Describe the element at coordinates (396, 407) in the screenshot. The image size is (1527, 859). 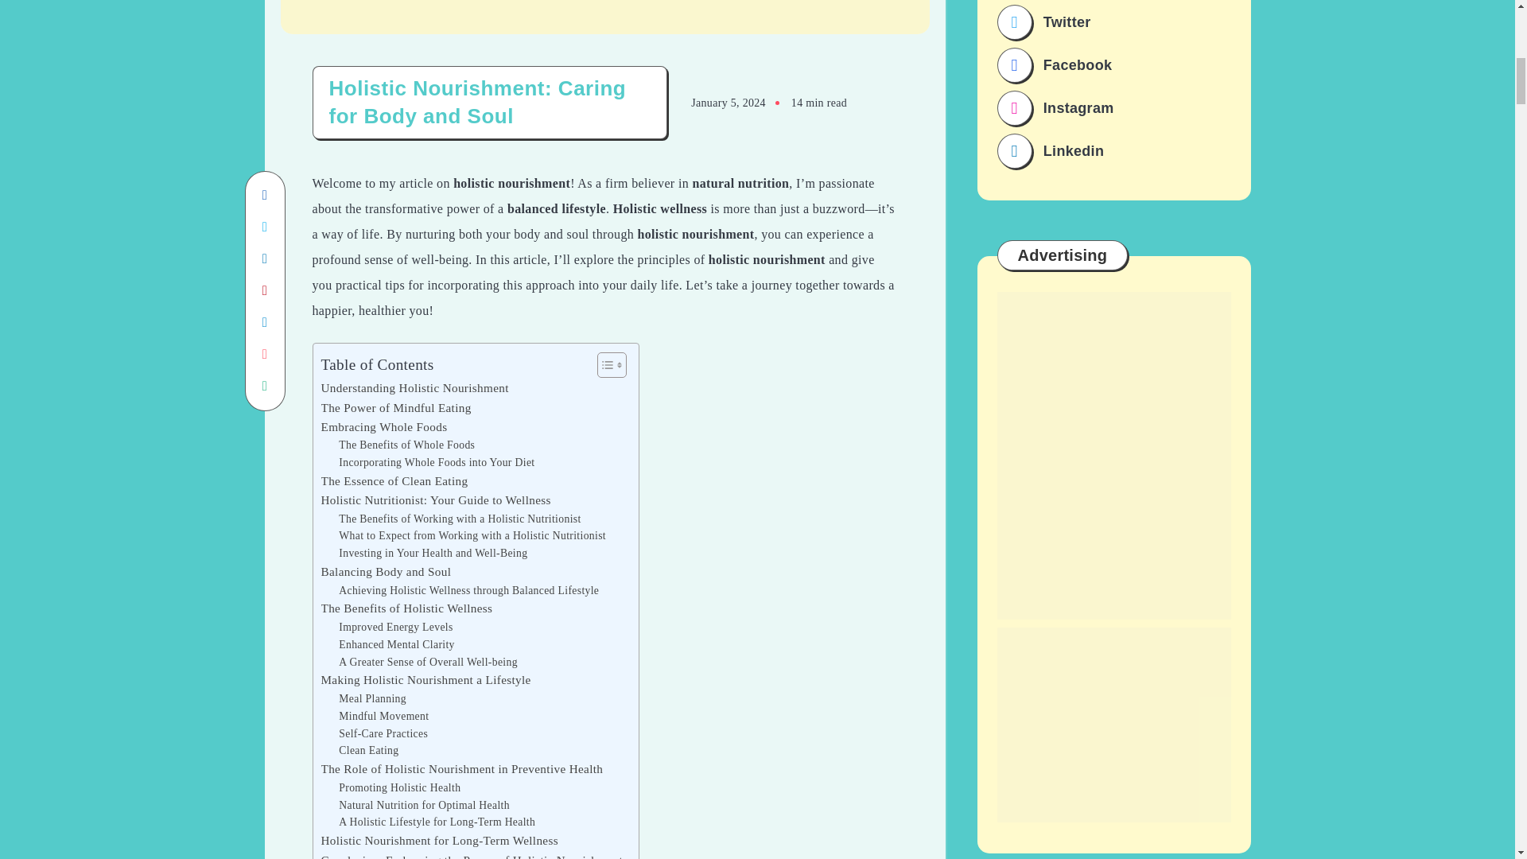
I see `The Power of Mindful Eating` at that location.